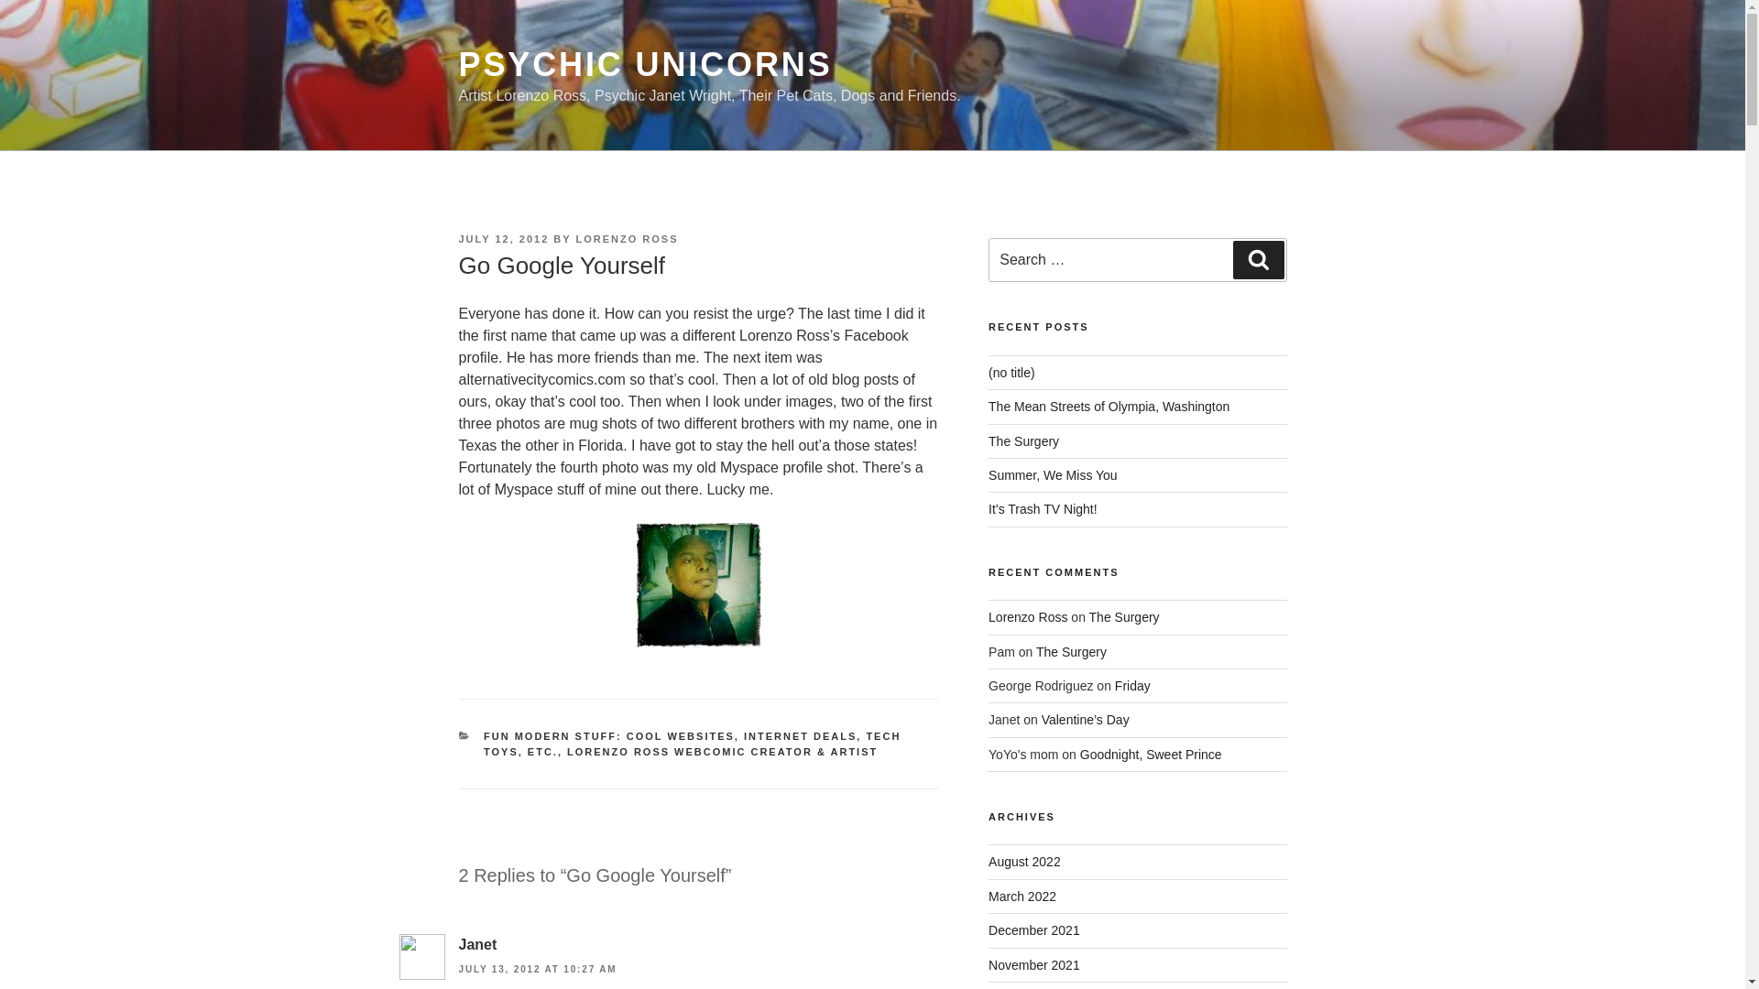 This screenshot has height=989, width=1759. What do you see at coordinates (503, 238) in the screenshot?
I see `JULY 12, 2012` at bounding box center [503, 238].